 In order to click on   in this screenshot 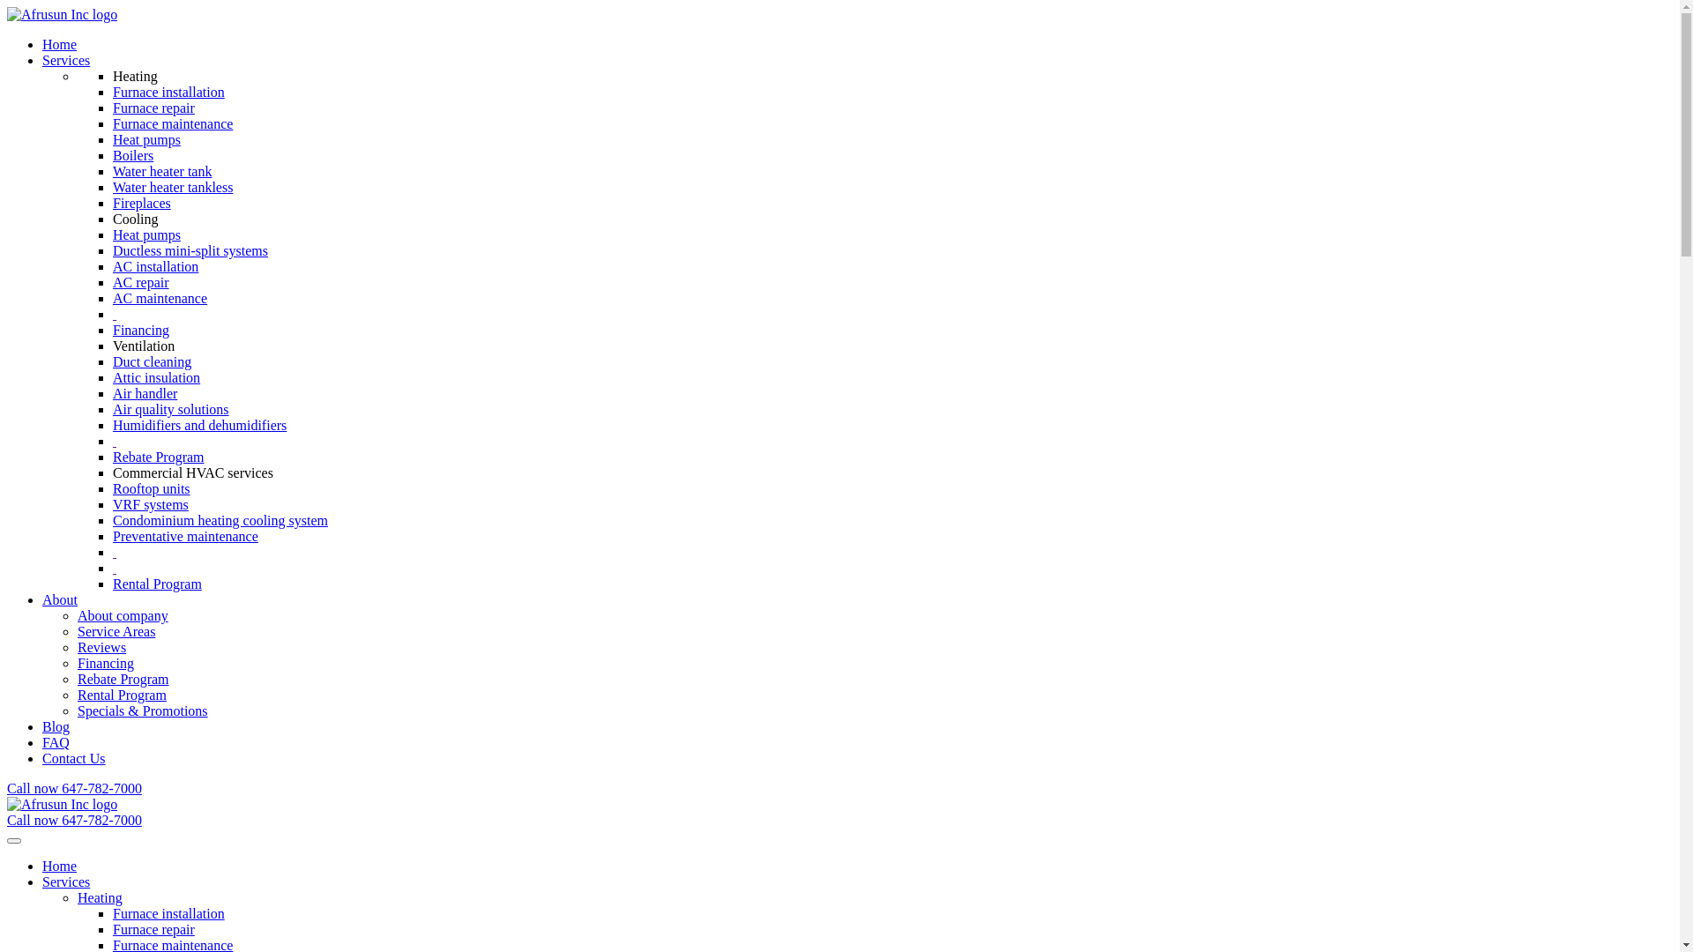, I will do `click(115, 441)`.